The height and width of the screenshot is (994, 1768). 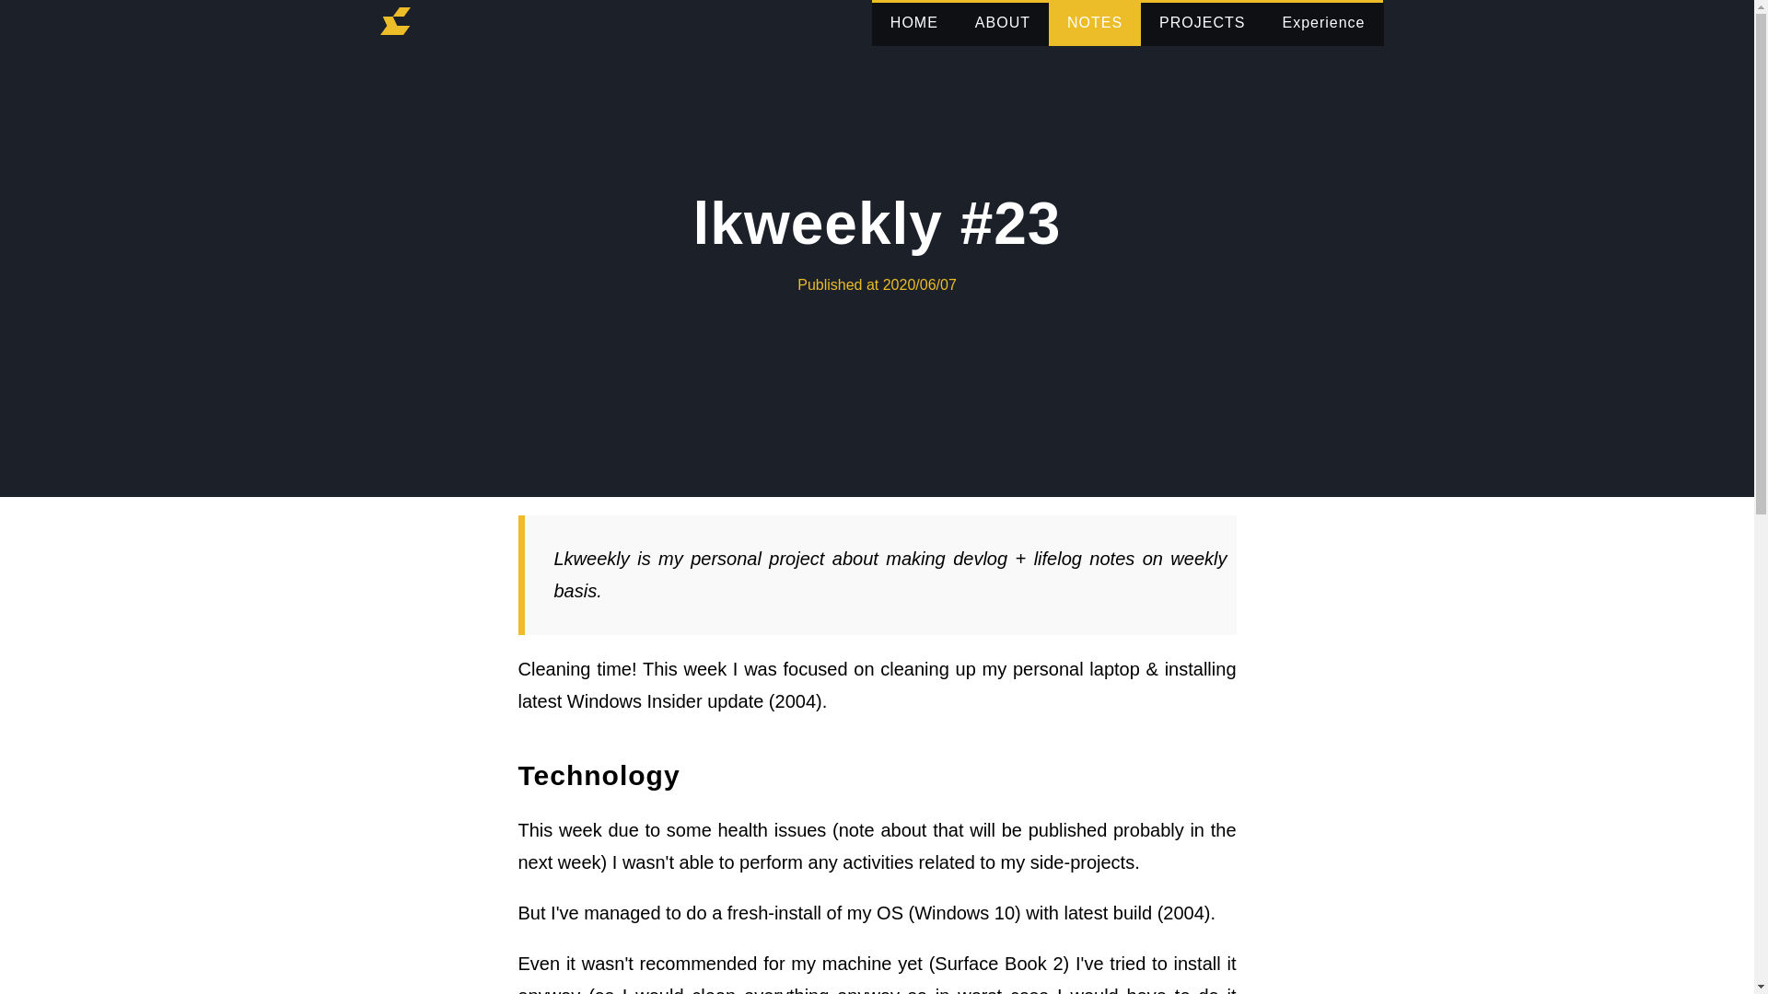 What do you see at coordinates (1202, 22) in the screenshot?
I see `PROJECTS` at bounding box center [1202, 22].